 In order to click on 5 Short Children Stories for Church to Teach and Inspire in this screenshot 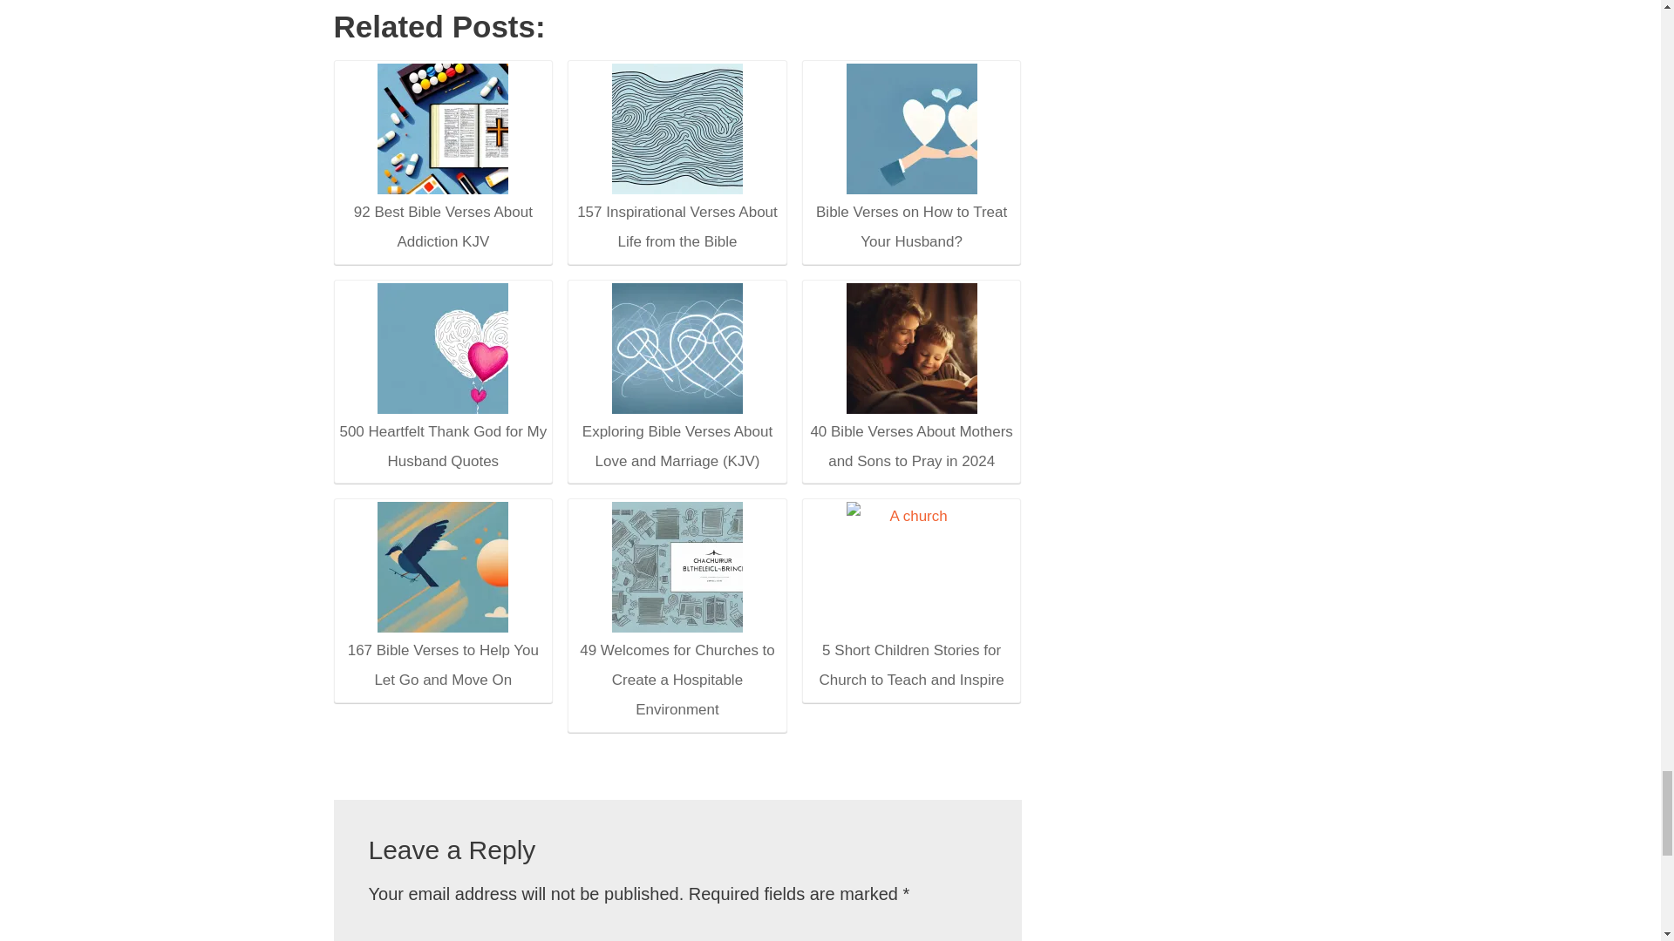, I will do `click(911, 598)`.